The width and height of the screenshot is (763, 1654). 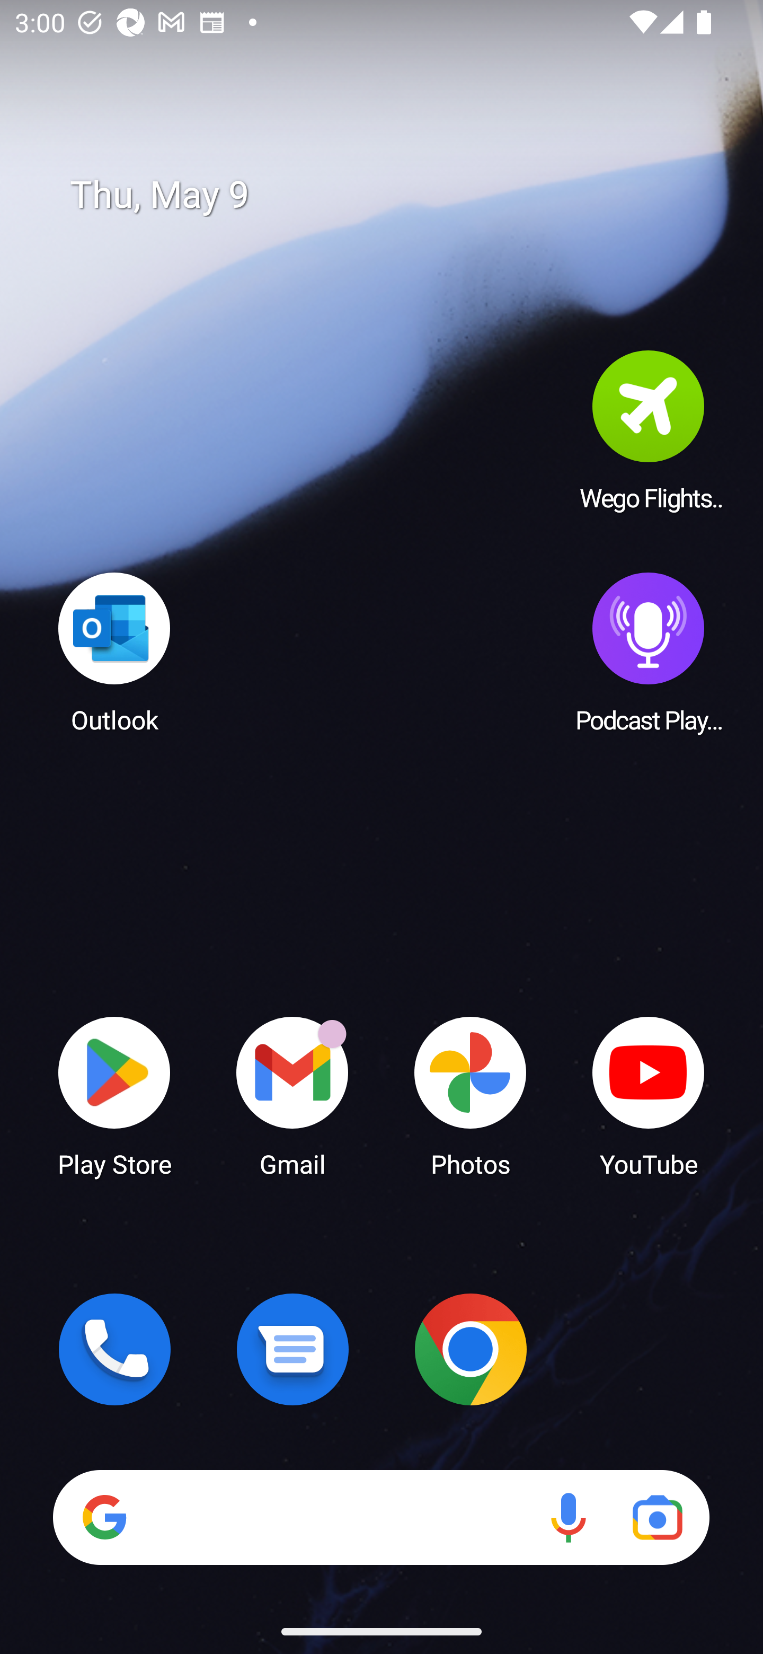 What do you see at coordinates (381, 1517) in the screenshot?
I see `Search Voice search Google Lens` at bounding box center [381, 1517].